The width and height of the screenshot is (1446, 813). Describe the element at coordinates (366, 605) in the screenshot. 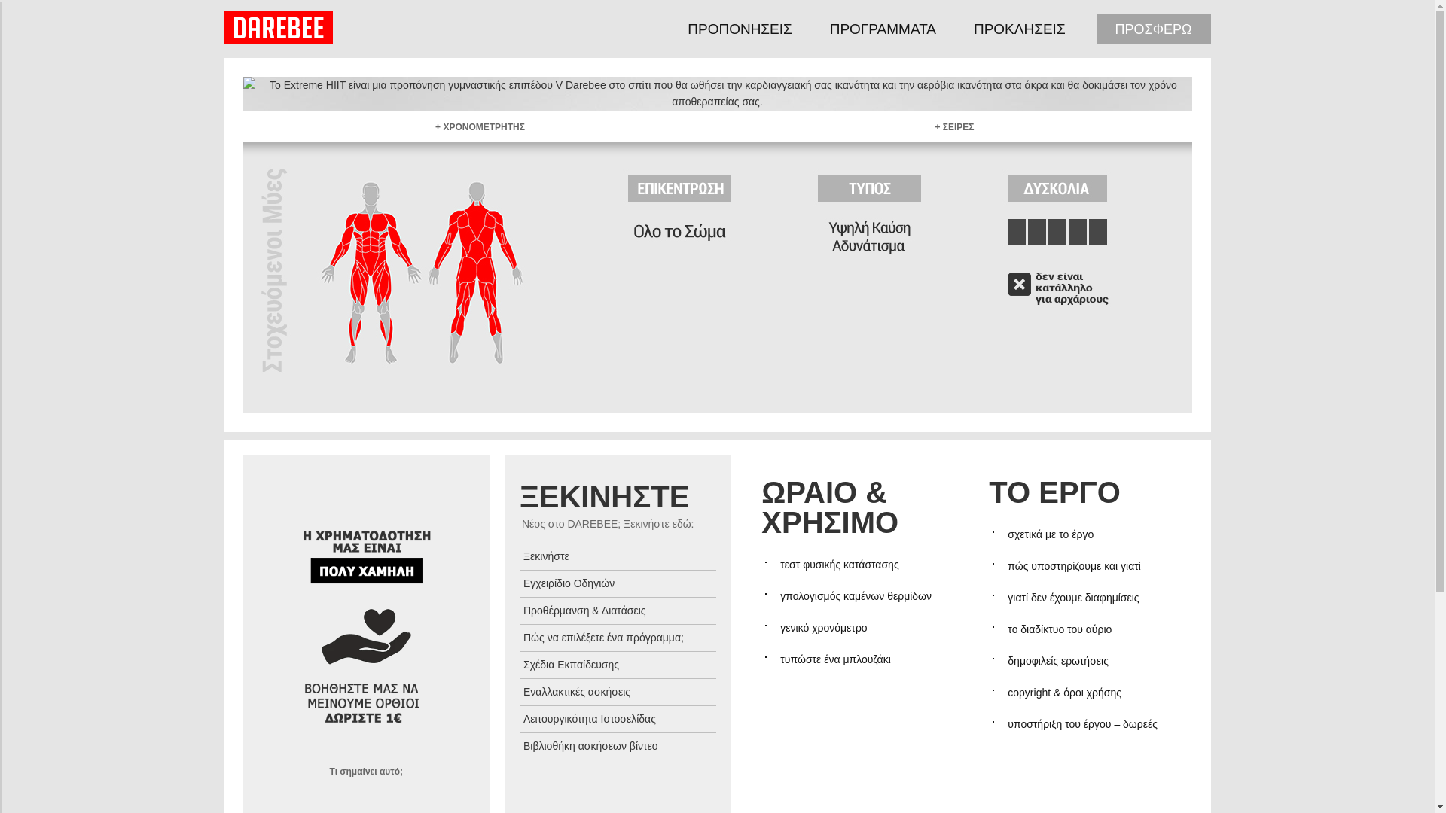

I see `Support DAREBEE` at that location.